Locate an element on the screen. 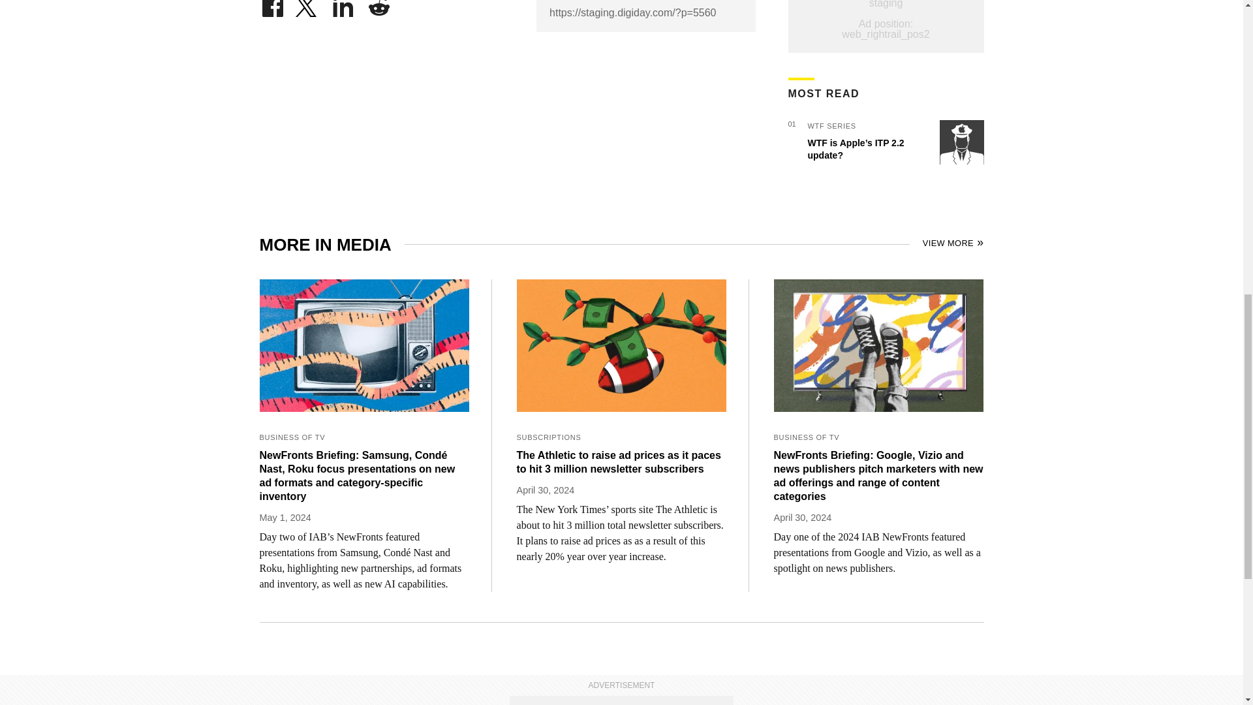 The width and height of the screenshot is (1253, 705). Share on LinkedIn is located at coordinates (343, 5).